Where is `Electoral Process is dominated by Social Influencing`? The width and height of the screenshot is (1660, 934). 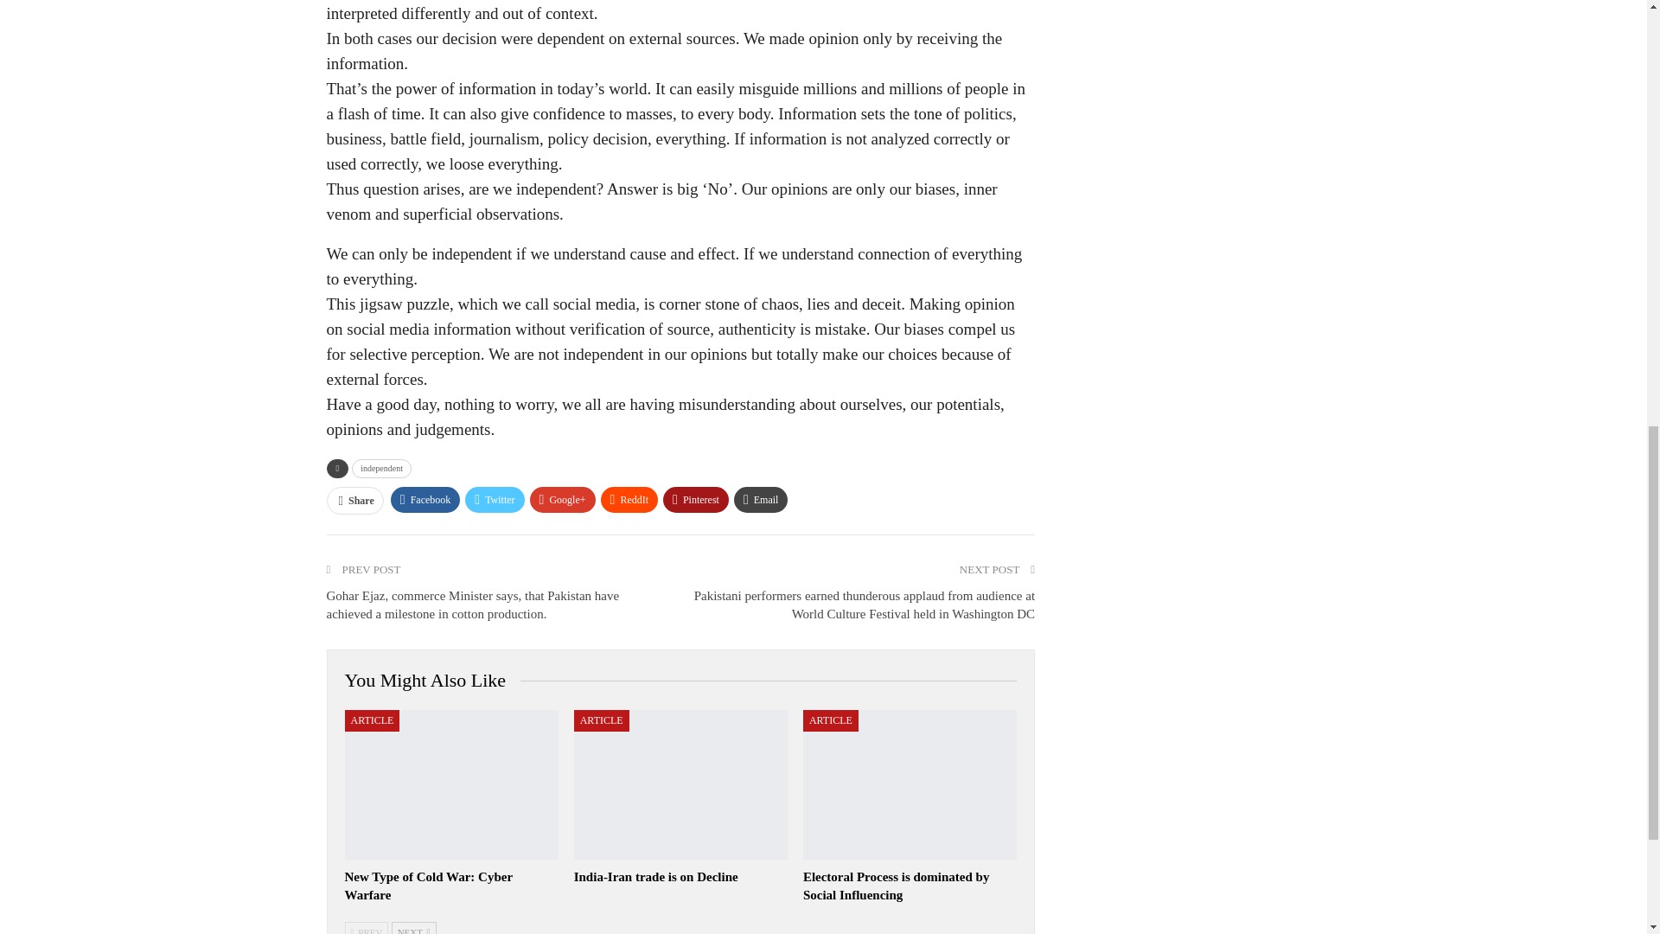 Electoral Process is dominated by Social Influencing is located at coordinates (896, 886).